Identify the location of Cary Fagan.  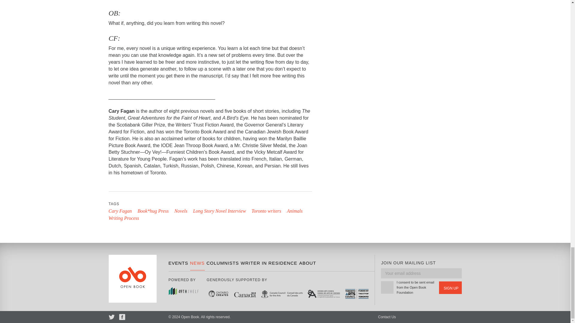
(120, 211).